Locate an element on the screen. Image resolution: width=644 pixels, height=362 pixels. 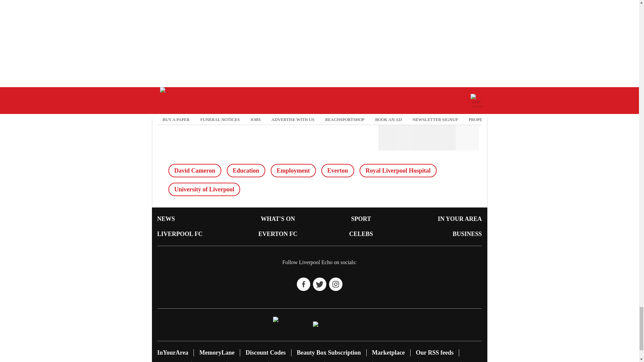
Everton is located at coordinates (338, 171).